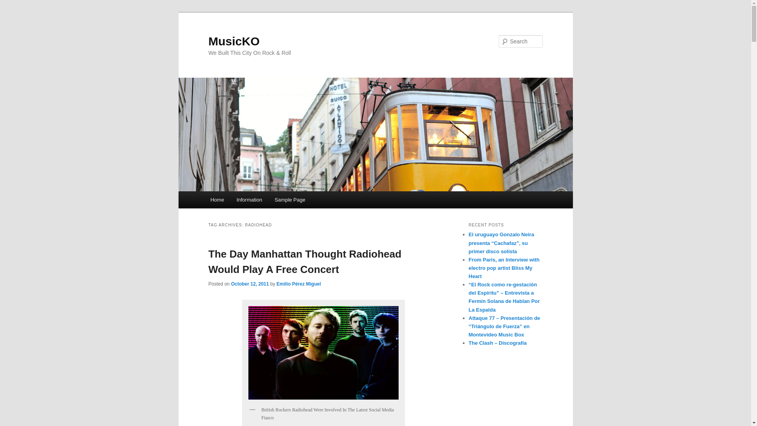 The height and width of the screenshot is (426, 757). Describe the element at coordinates (234, 41) in the screenshot. I see `MusicKO` at that location.